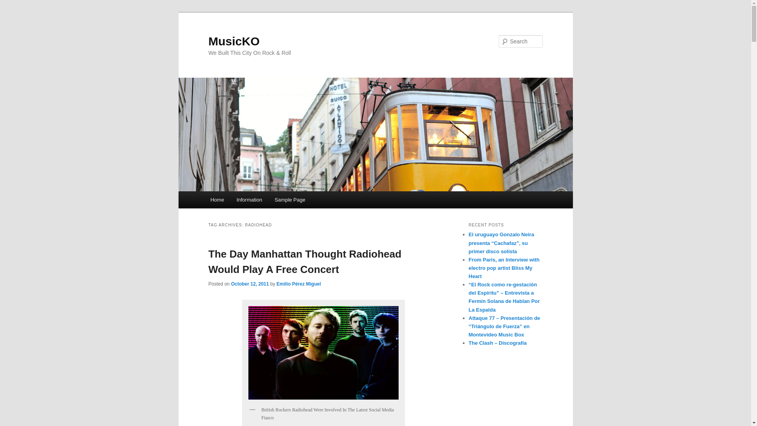 The height and width of the screenshot is (426, 757). Describe the element at coordinates (234, 41) in the screenshot. I see `MusicKO` at that location.